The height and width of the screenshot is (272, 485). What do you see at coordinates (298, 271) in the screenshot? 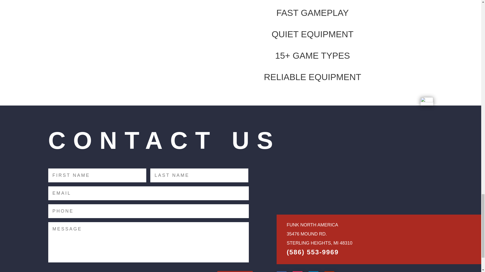
I see `Follow on Instagram` at bounding box center [298, 271].